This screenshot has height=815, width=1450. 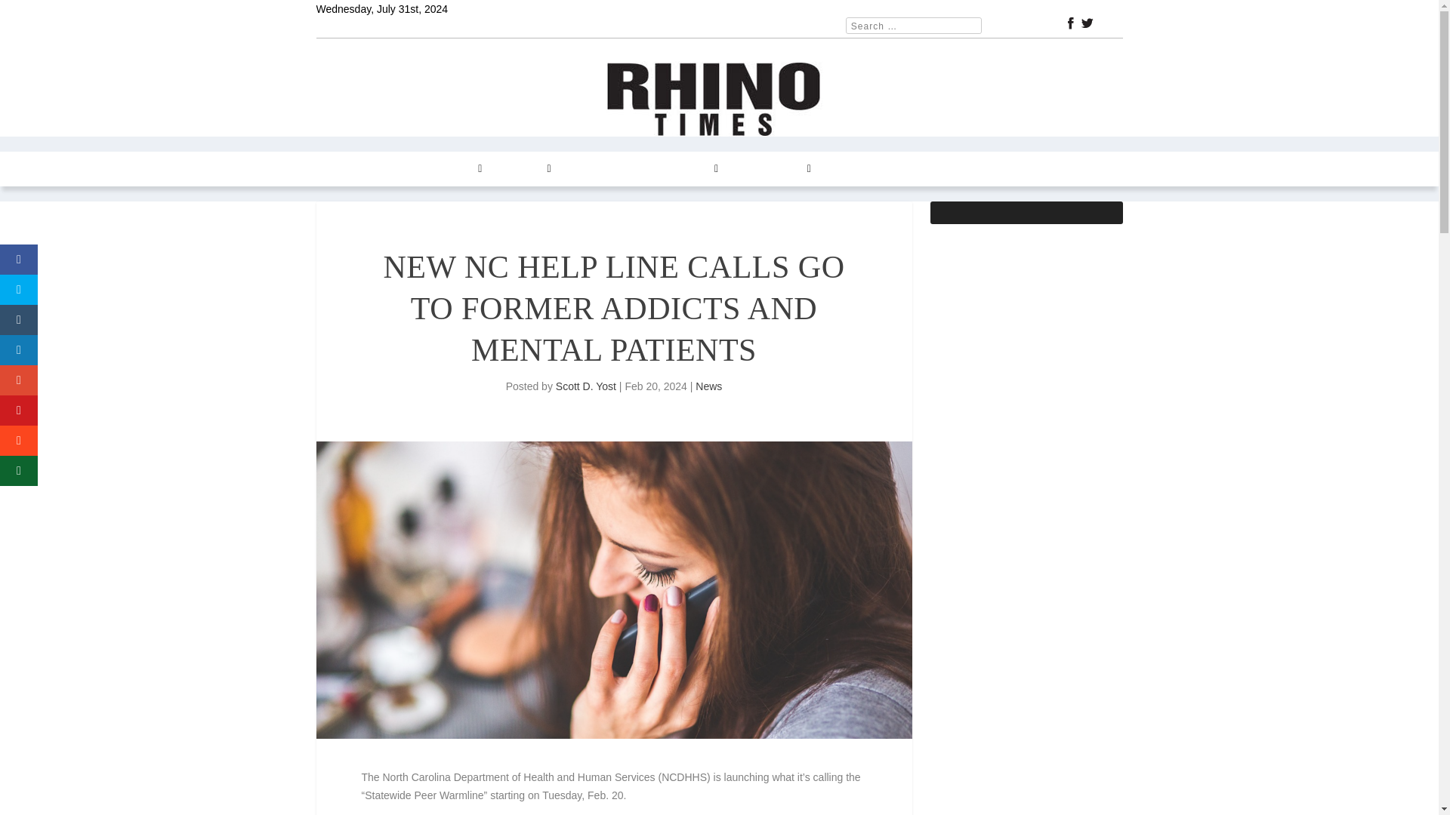 What do you see at coordinates (586, 386) in the screenshot?
I see `Scott D. Yost` at bounding box center [586, 386].